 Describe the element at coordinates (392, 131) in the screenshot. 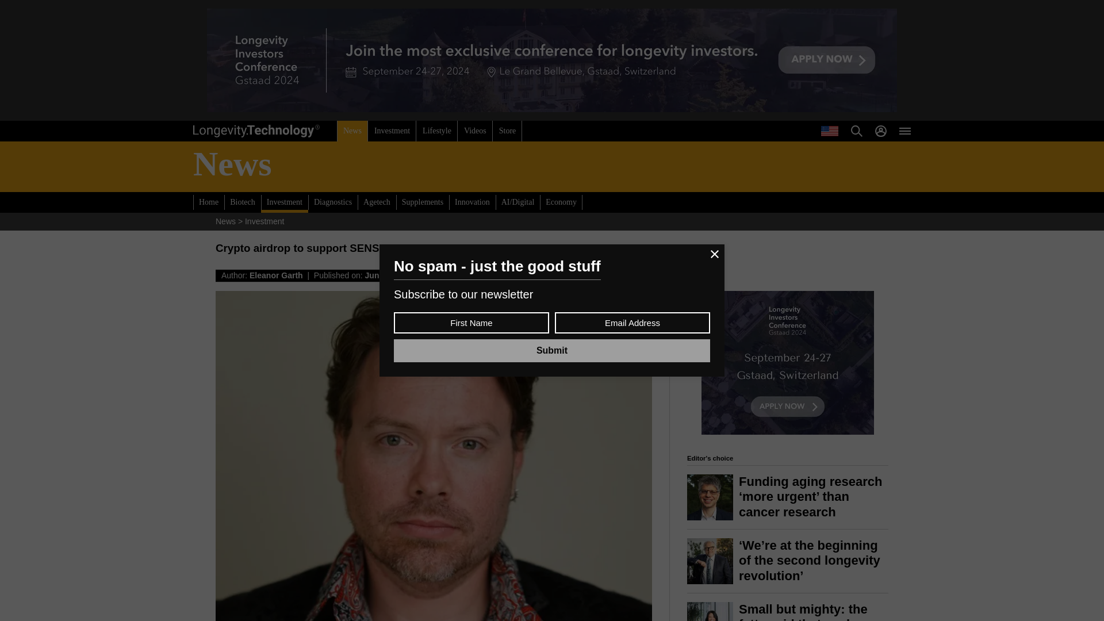

I see `Investment` at that location.